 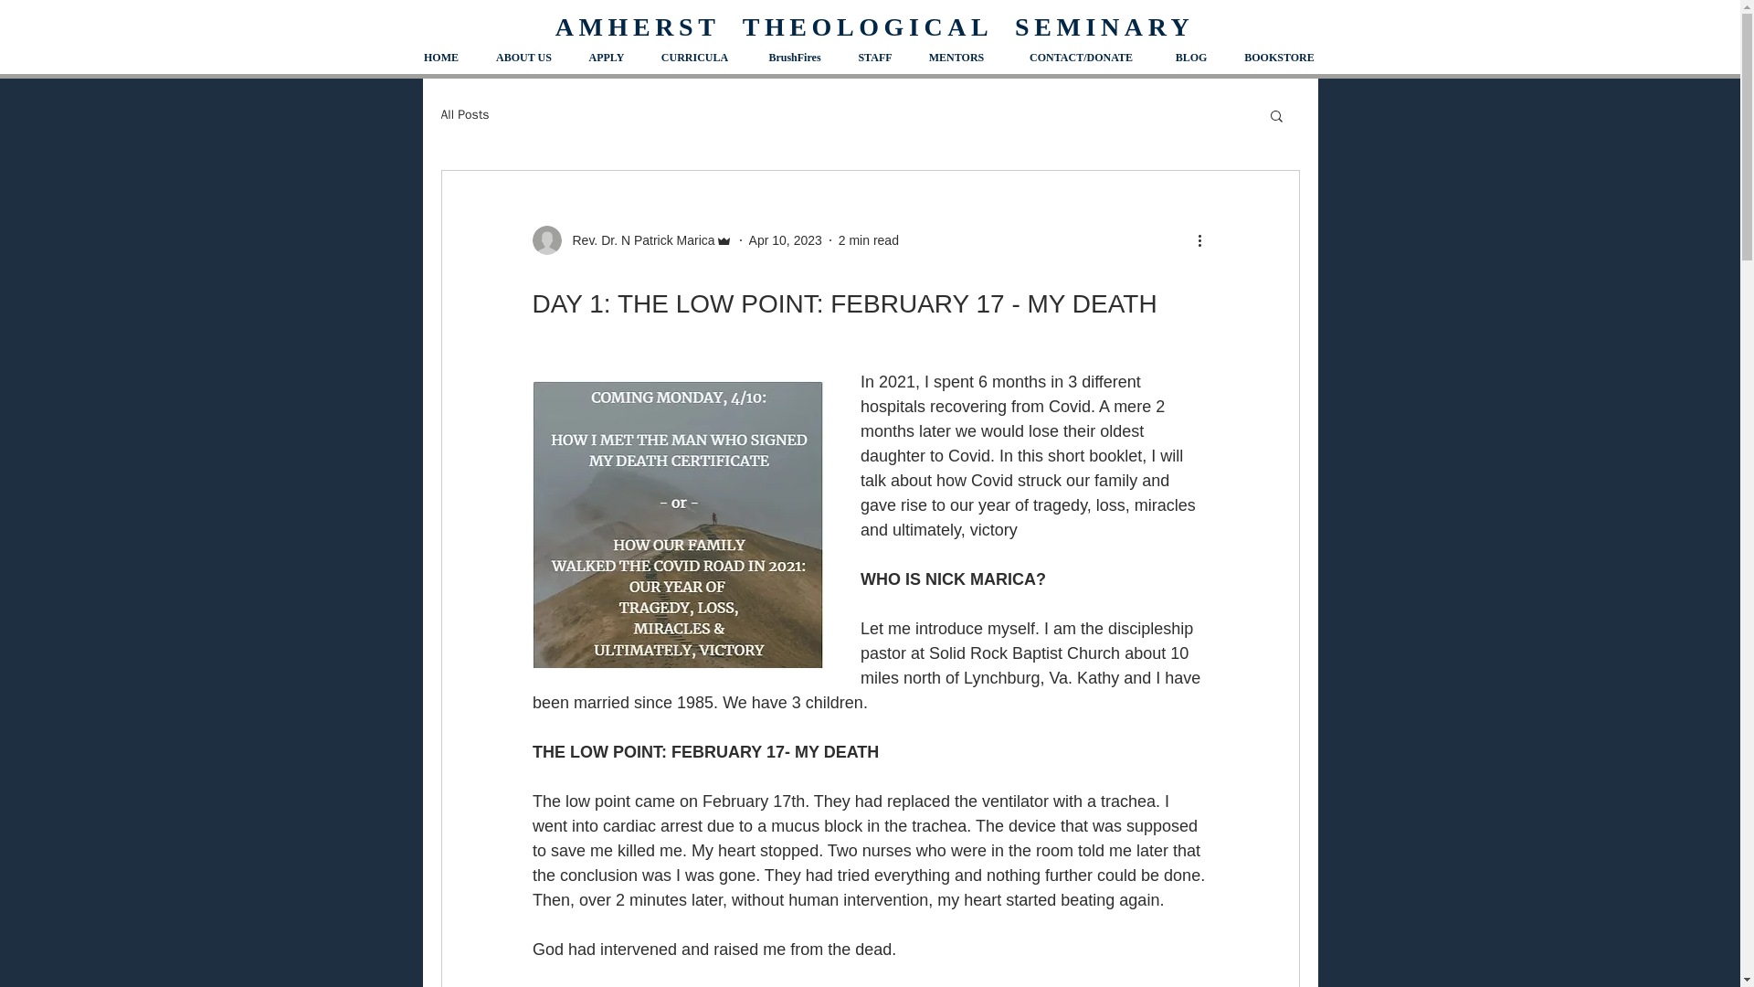 I want to click on HOME, so click(x=440, y=58).